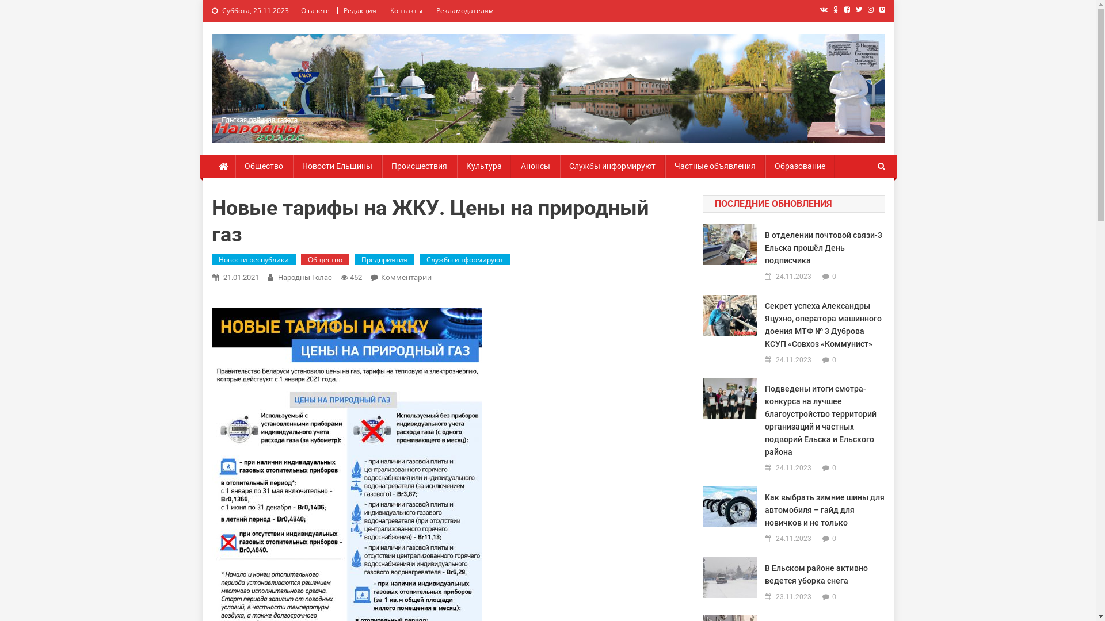  I want to click on 23.11.2023, so click(794, 597).